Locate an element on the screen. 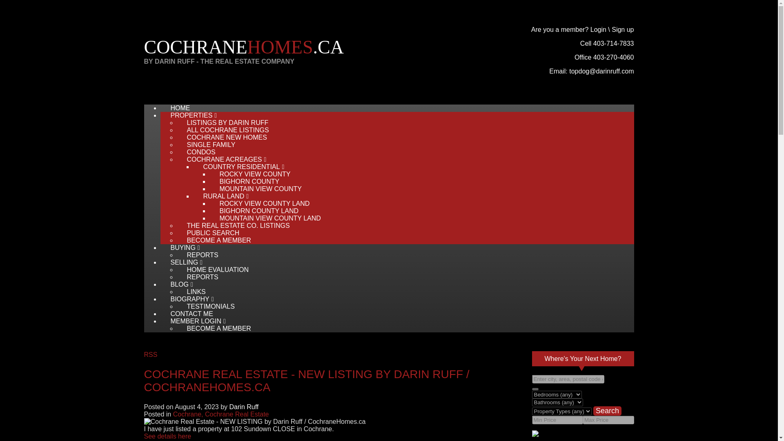  REPORTS is located at coordinates (198, 277).